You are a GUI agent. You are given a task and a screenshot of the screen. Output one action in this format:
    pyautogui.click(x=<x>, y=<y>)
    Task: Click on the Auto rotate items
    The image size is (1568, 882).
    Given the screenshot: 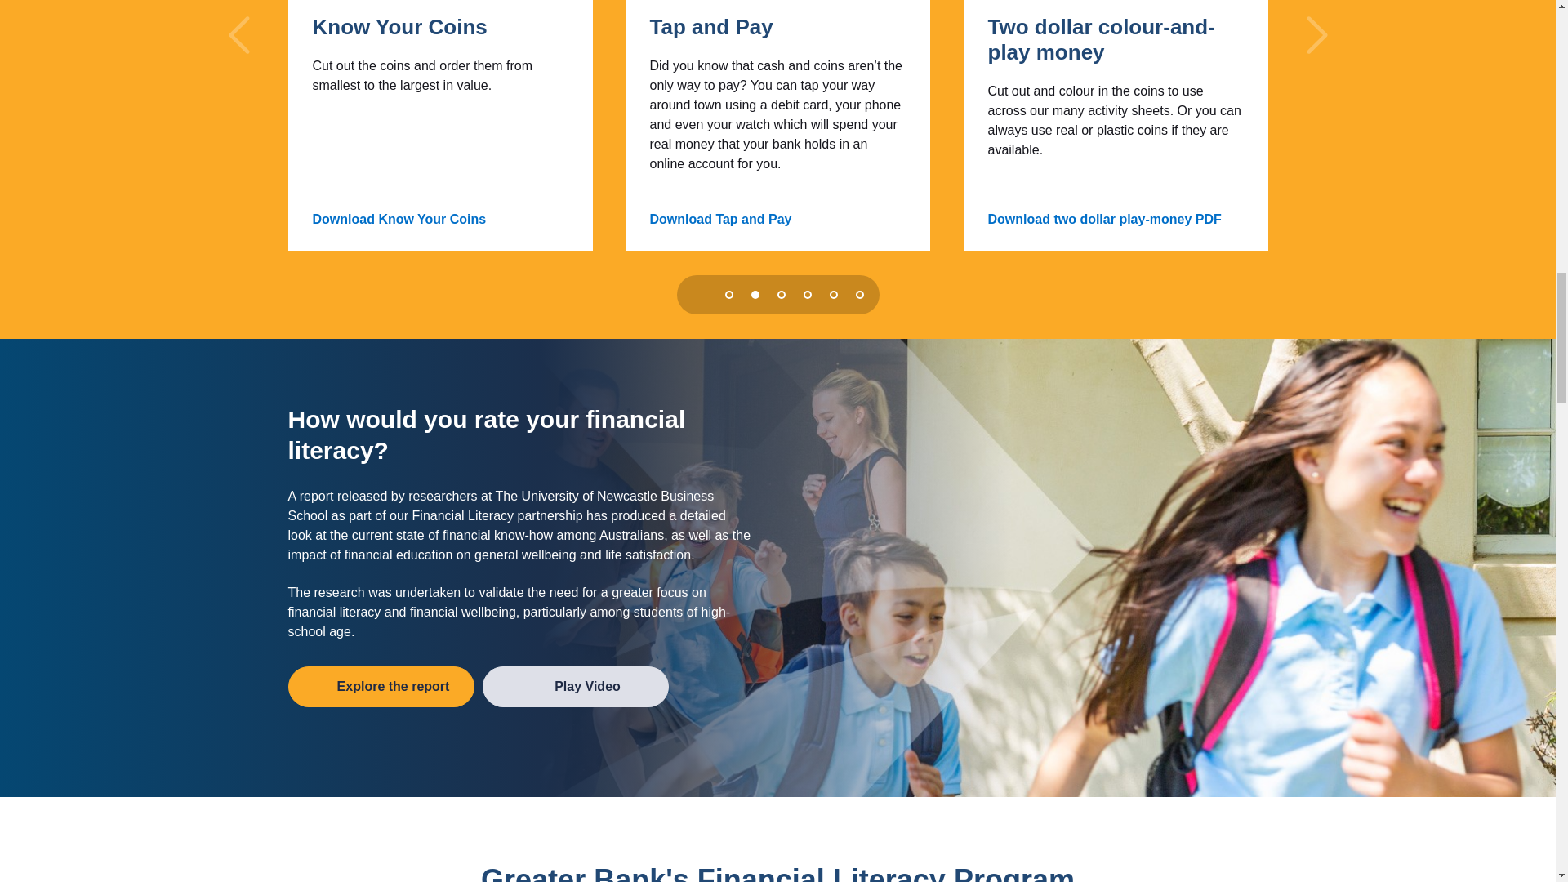 What is the action you would take?
    pyautogui.click(x=695, y=294)
    